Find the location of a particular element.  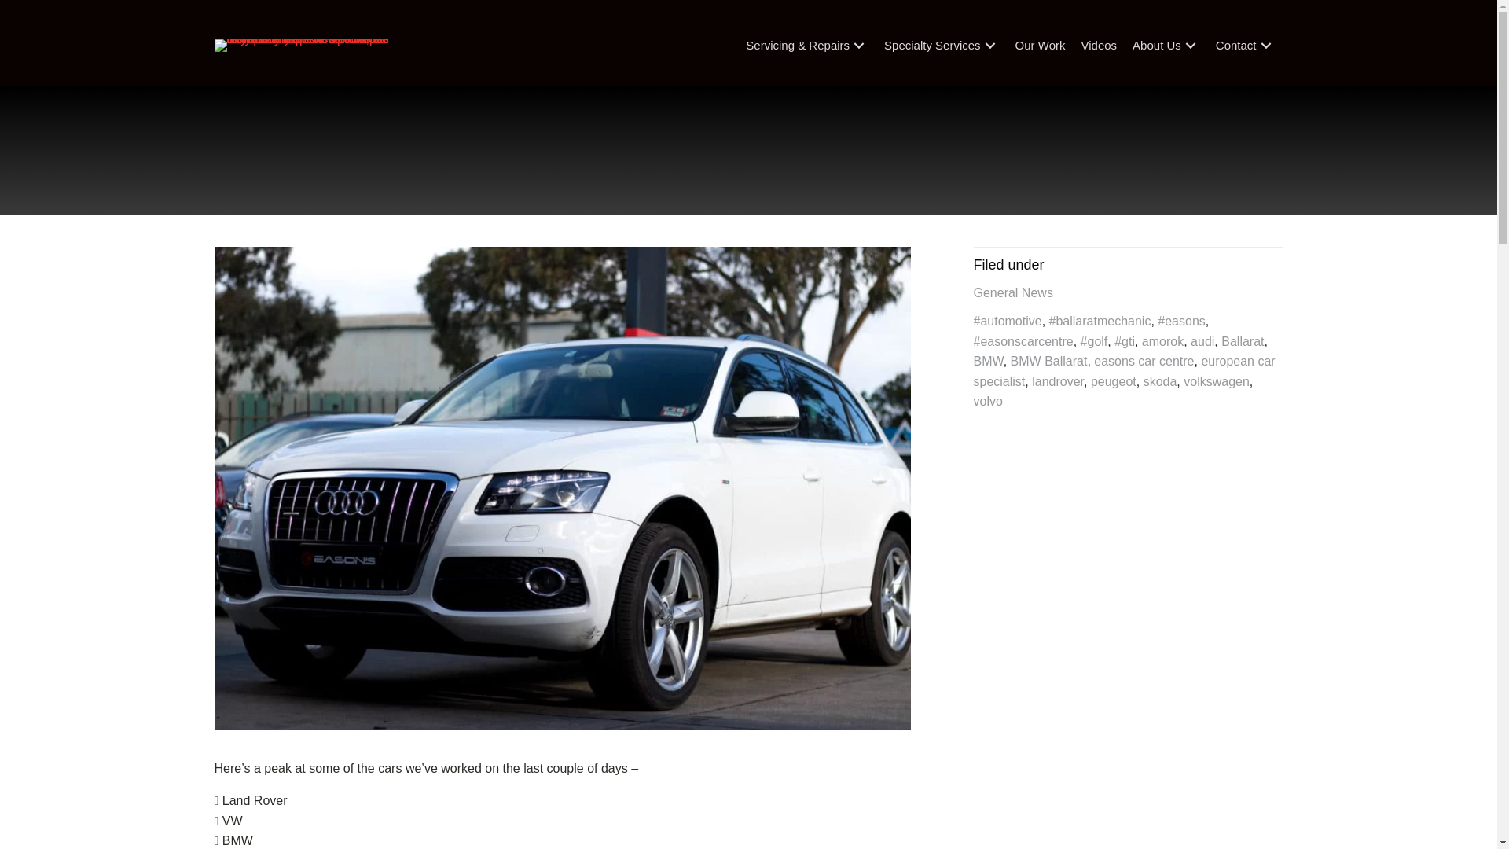

audi is located at coordinates (1202, 341).